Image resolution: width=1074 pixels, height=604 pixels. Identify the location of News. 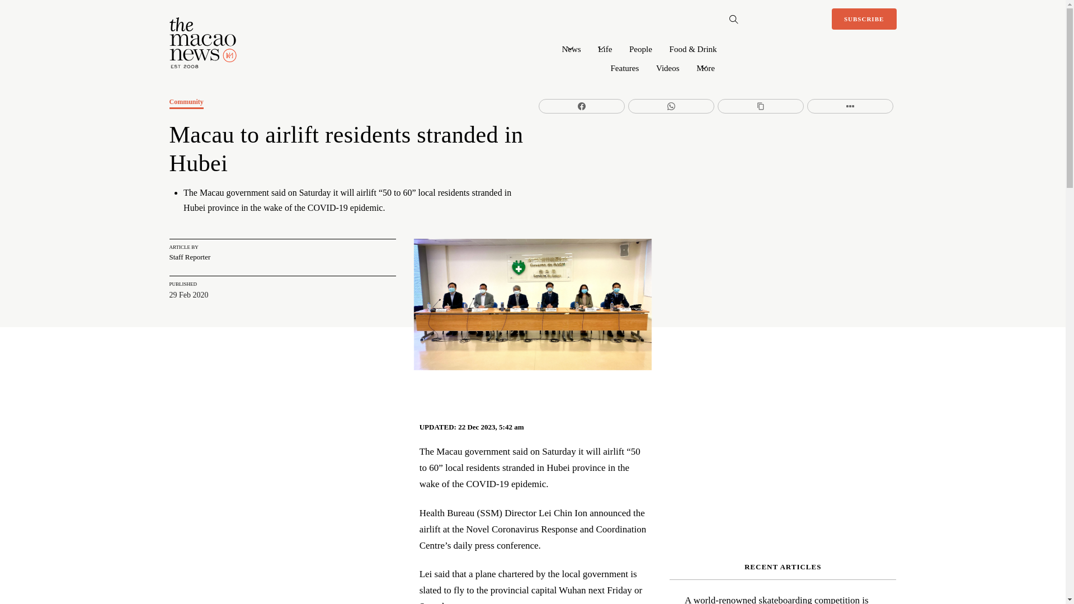
(571, 48).